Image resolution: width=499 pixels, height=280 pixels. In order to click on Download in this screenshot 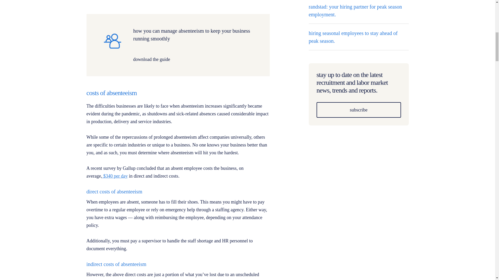, I will do `click(112, 40)`.